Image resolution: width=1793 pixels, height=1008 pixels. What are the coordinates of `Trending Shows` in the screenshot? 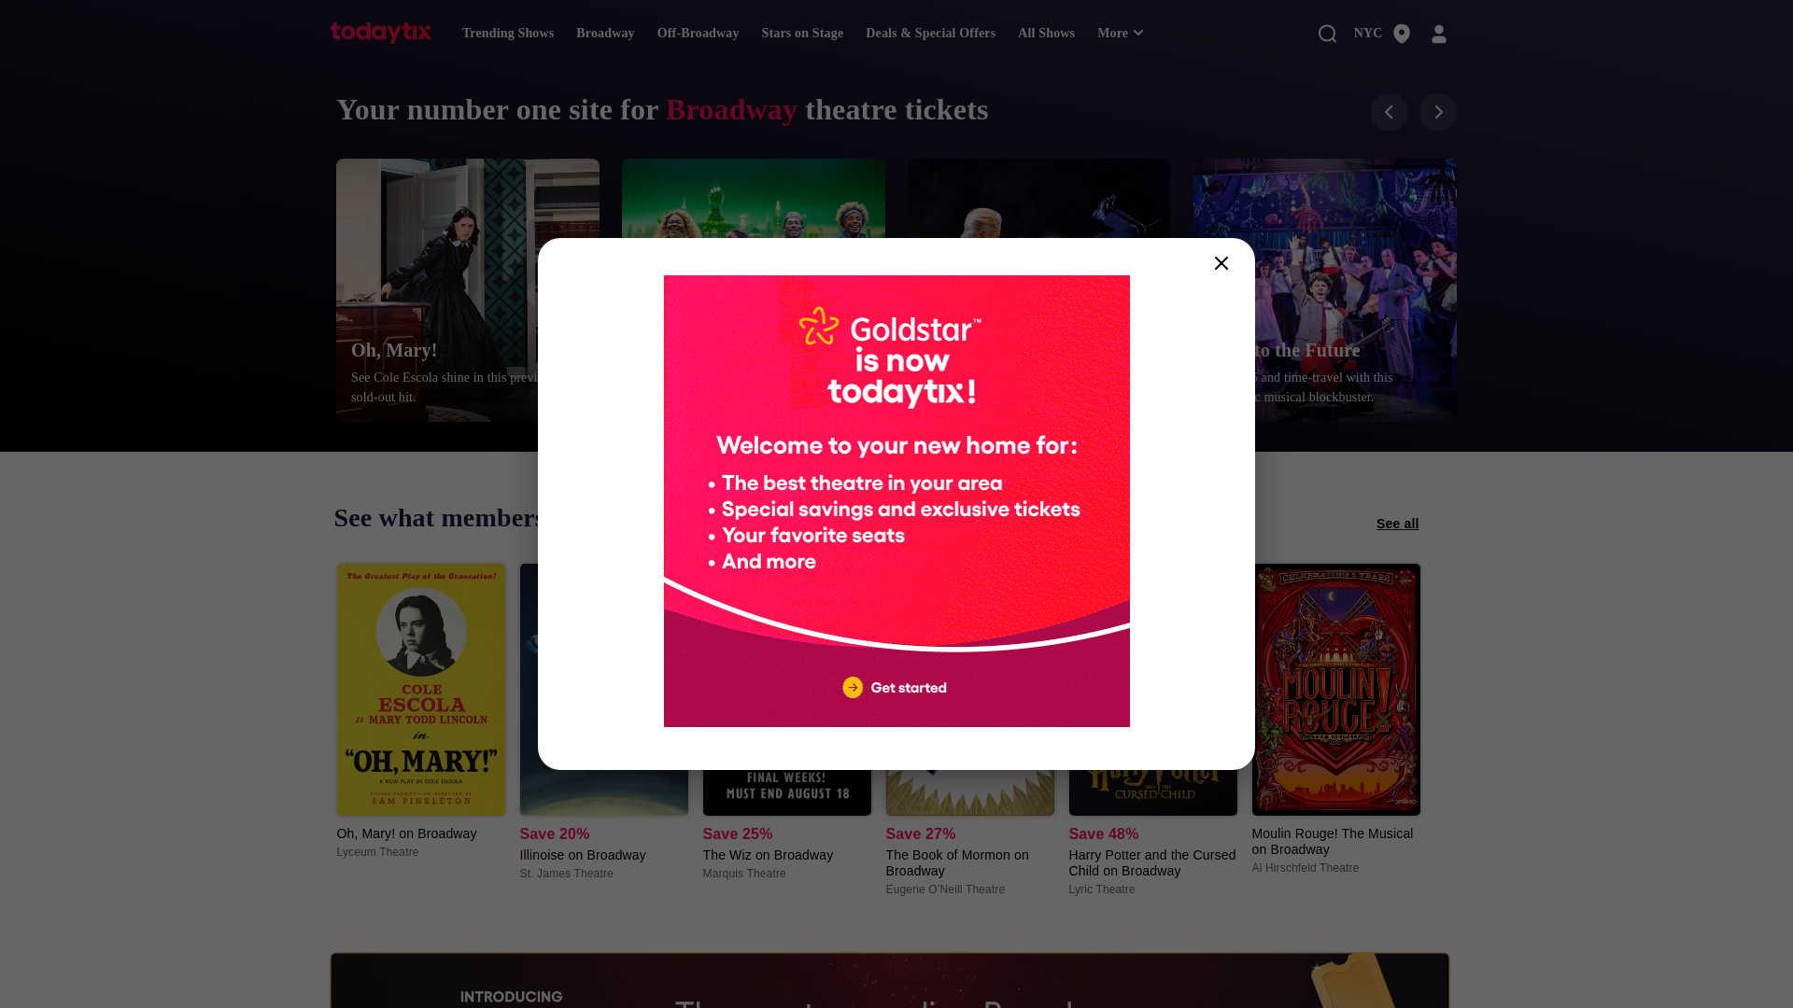 It's located at (508, 34).